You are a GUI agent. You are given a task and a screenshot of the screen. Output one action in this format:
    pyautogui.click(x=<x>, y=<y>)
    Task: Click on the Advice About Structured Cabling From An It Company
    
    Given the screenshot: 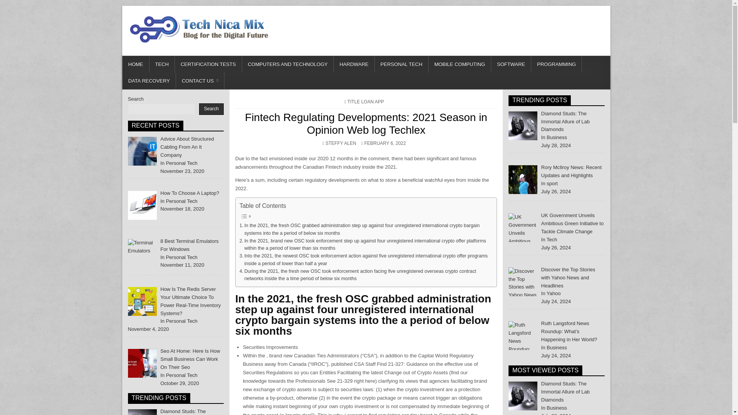 What is the action you would take?
    pyautogui.click(x=187, y=147)
    